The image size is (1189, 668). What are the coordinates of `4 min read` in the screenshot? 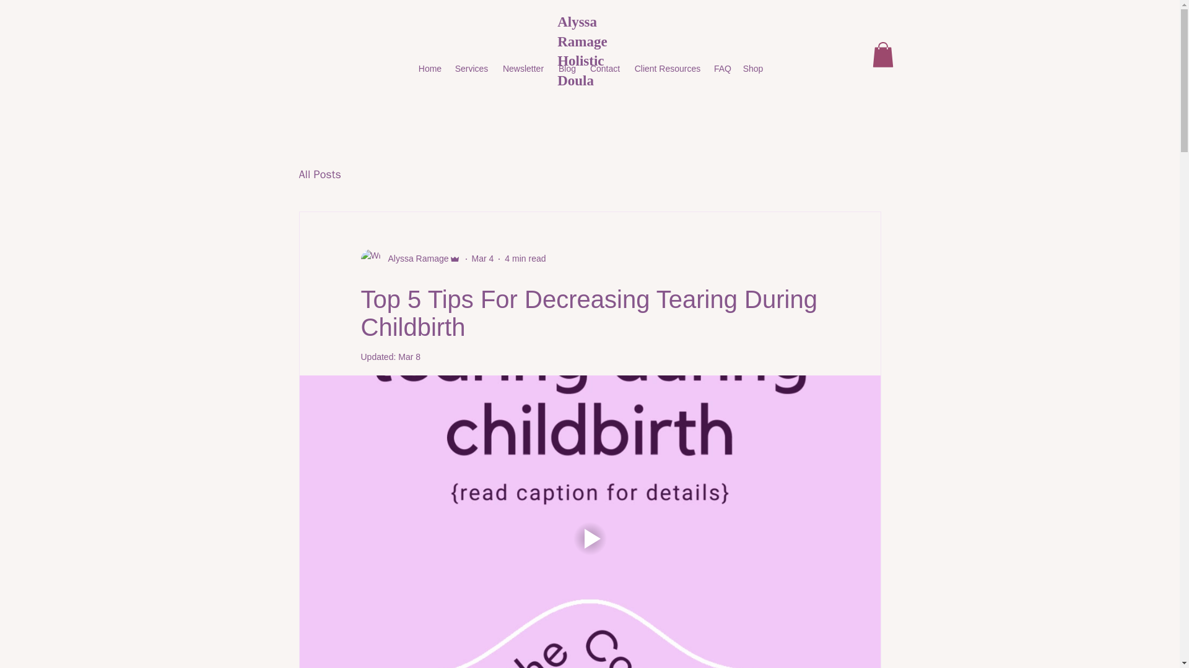 It's located at (525, 259).